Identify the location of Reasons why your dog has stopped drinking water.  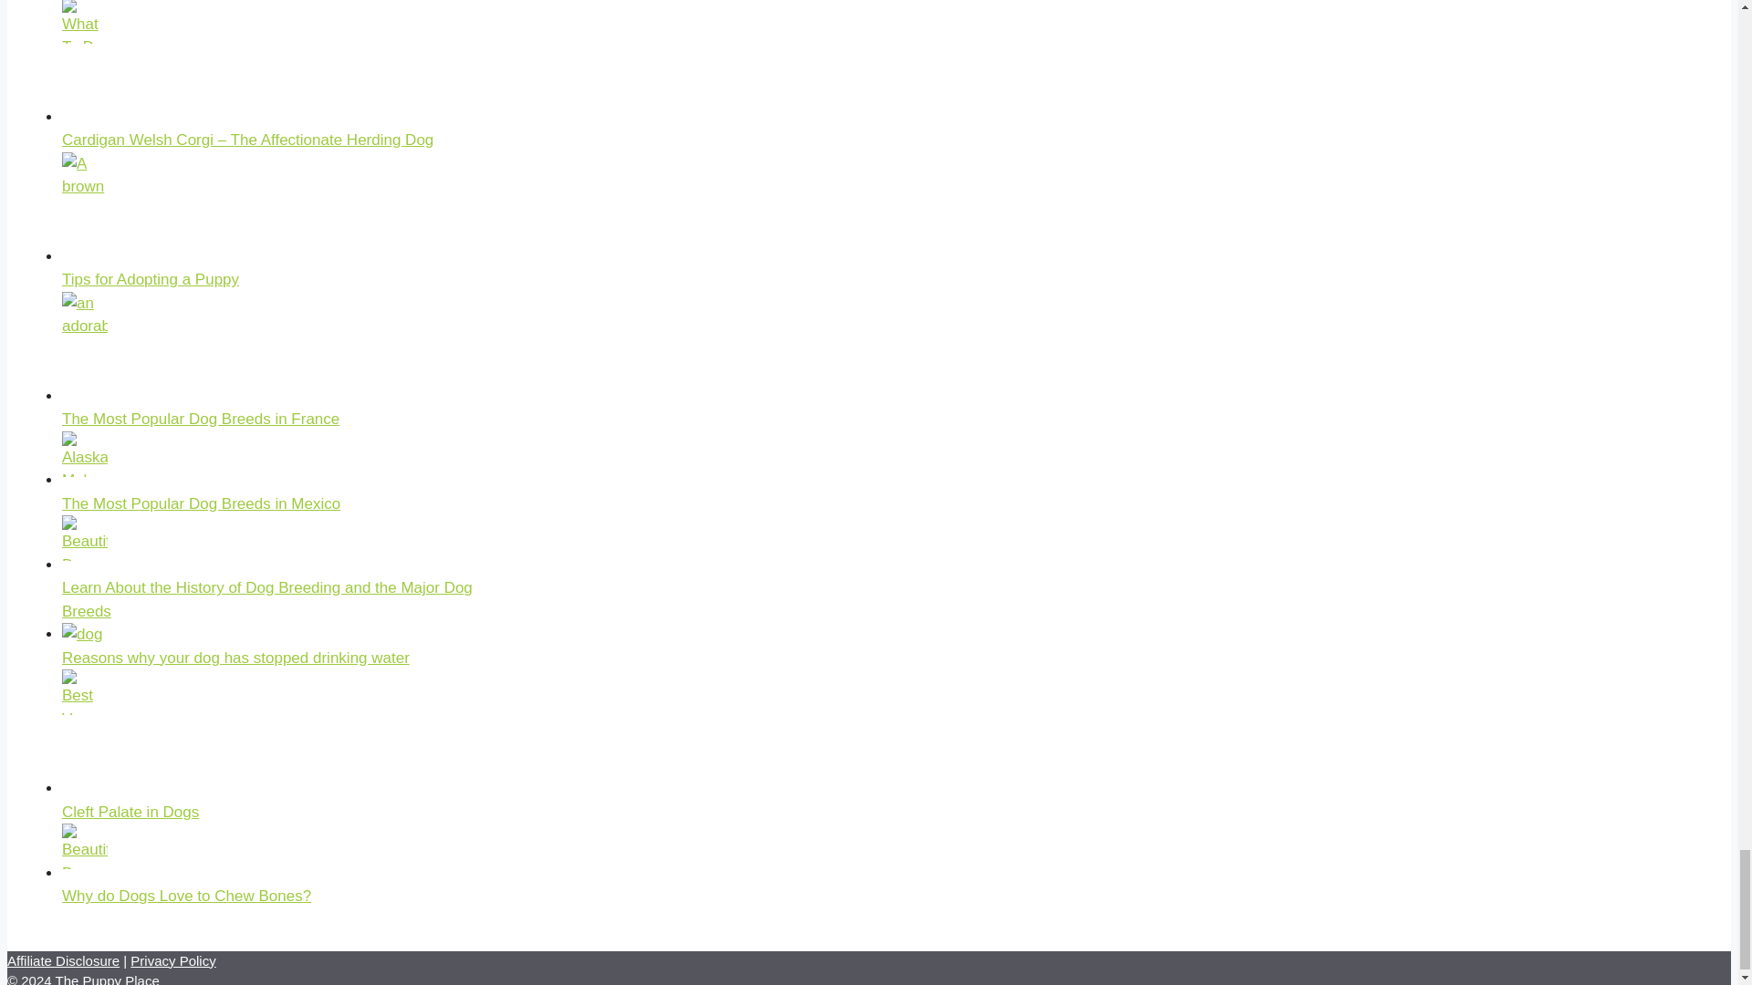
(235, 658).